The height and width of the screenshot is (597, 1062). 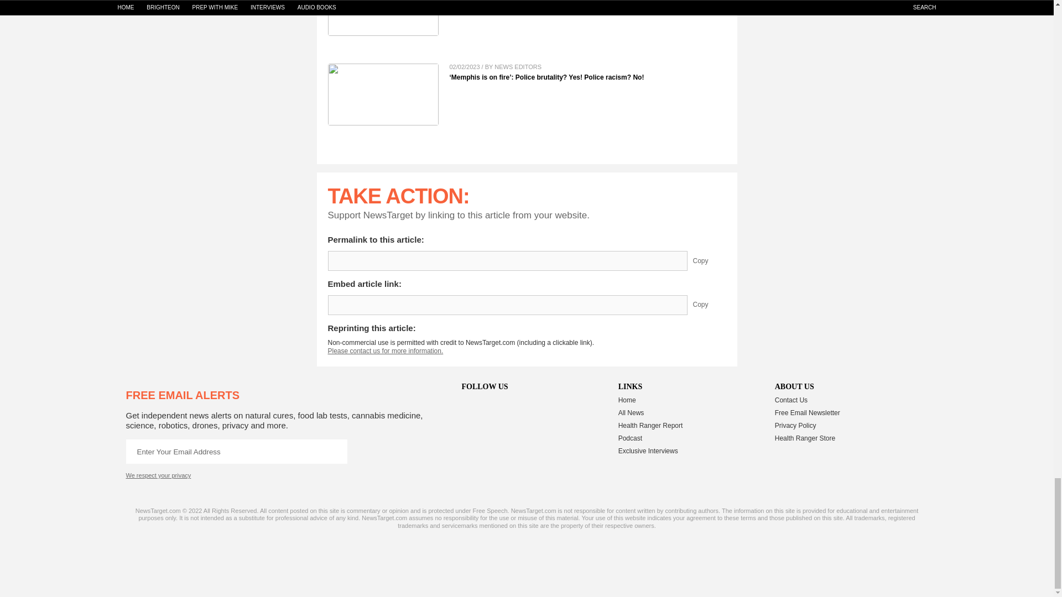 I want to click on Continue, so click(x=335, y=451).